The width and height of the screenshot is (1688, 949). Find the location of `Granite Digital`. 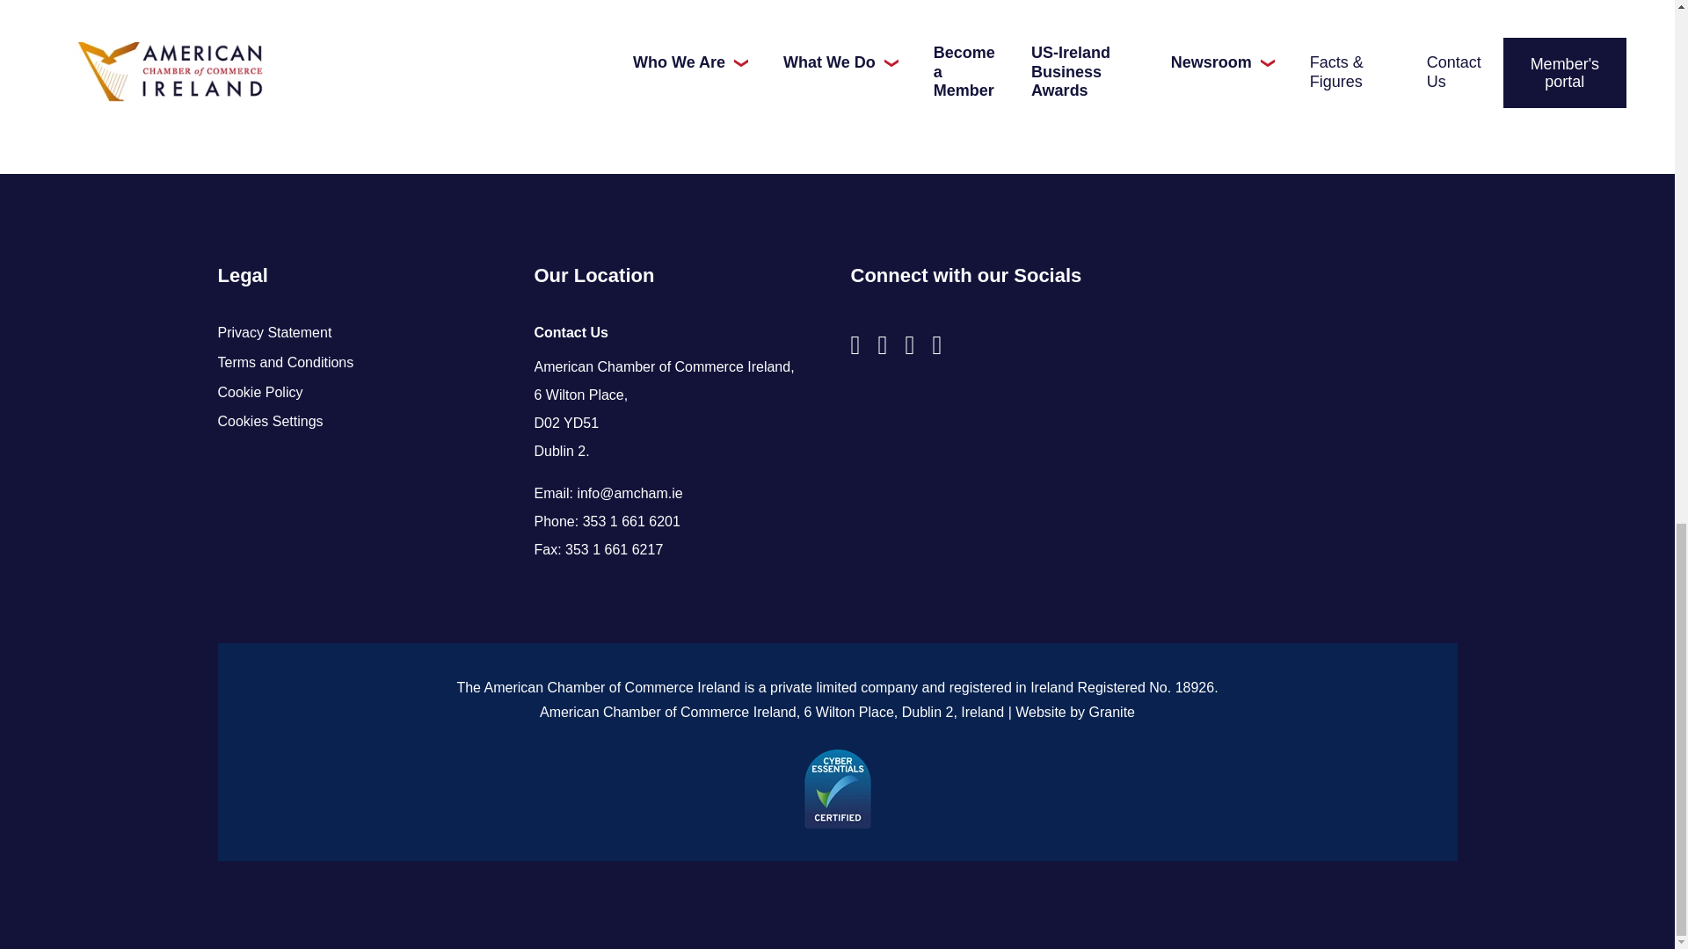

Granite Digital is located at coordinates (1111, 712).